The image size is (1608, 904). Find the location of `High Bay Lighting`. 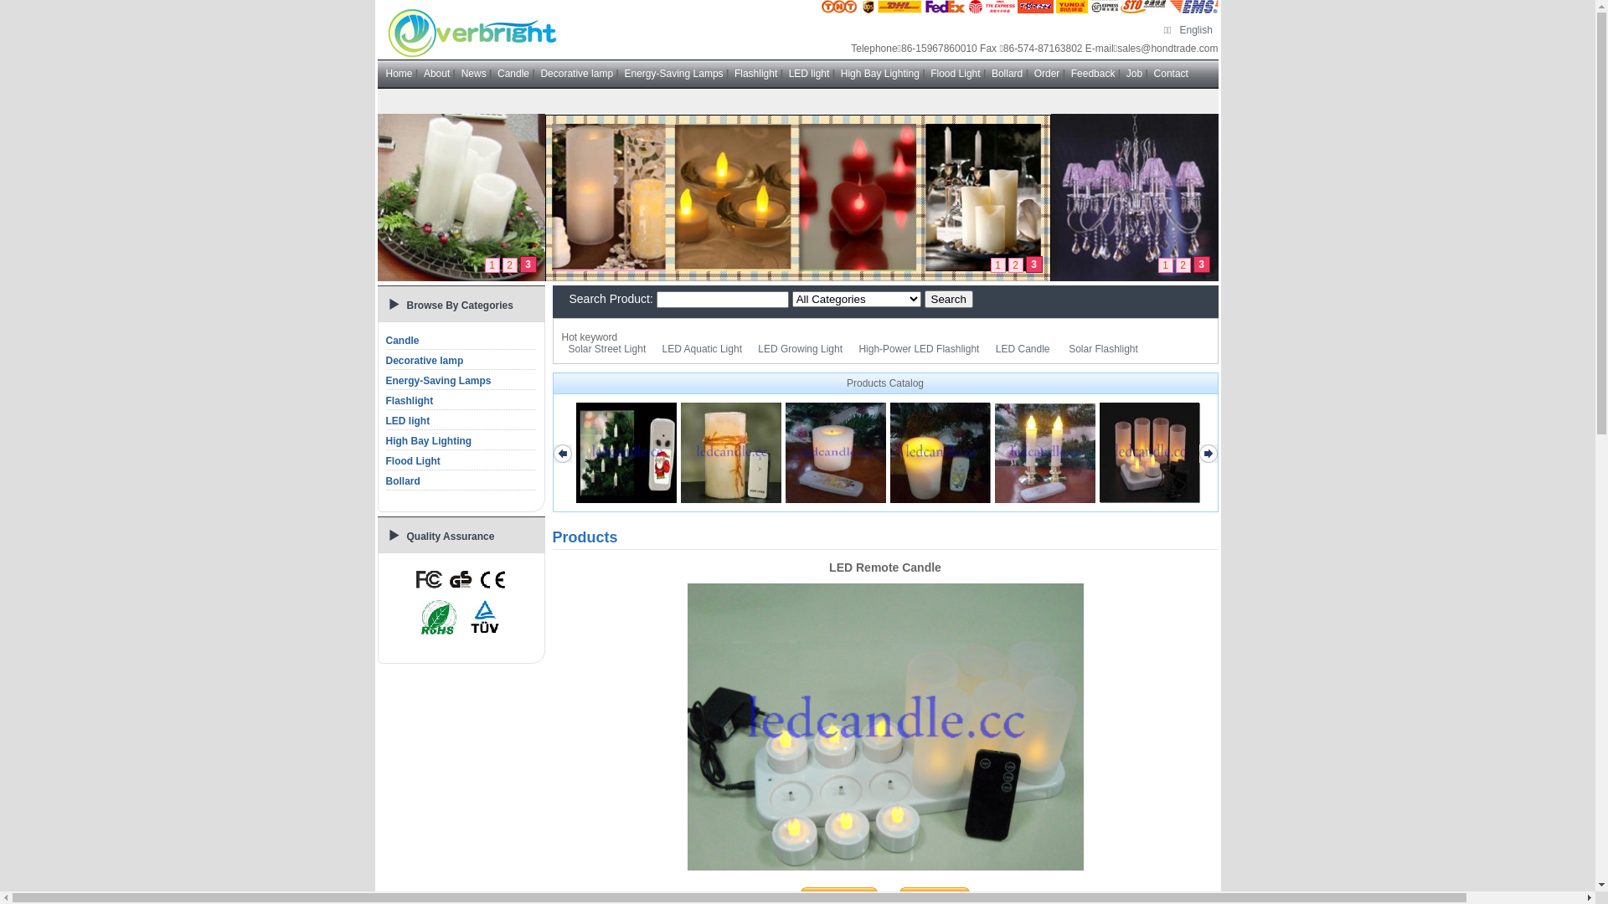

High Bay Lighting is located at coordinates (880, 74).